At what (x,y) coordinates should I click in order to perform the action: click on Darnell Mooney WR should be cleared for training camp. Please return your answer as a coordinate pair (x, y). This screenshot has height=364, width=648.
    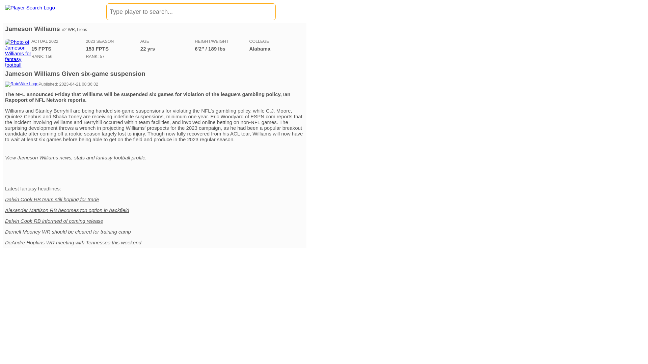
    Looking at the image, I should click on (68, 232).